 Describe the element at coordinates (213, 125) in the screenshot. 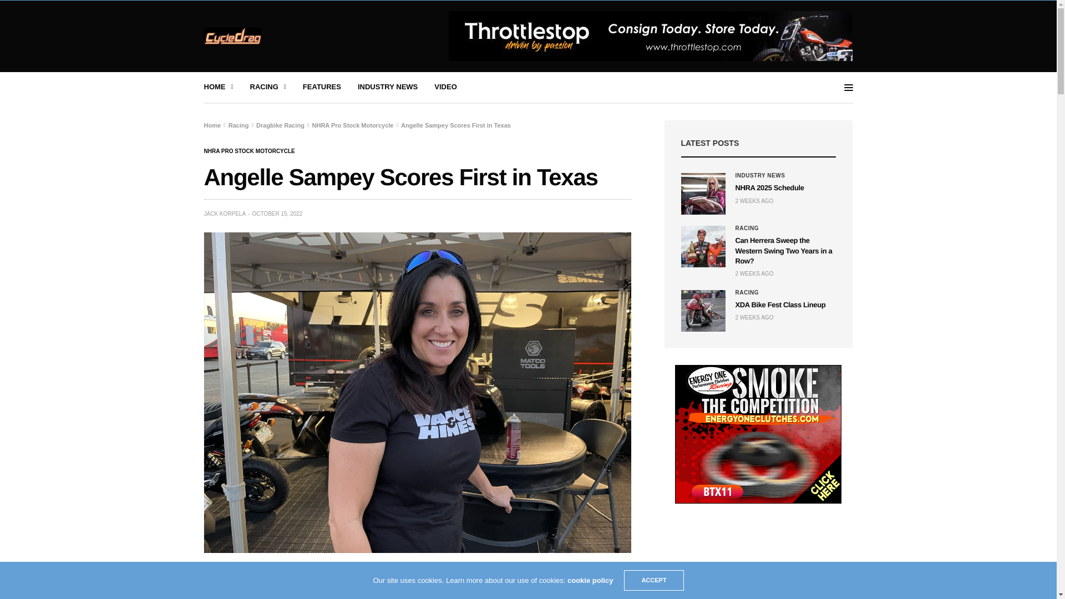

I see `Home` at that location.